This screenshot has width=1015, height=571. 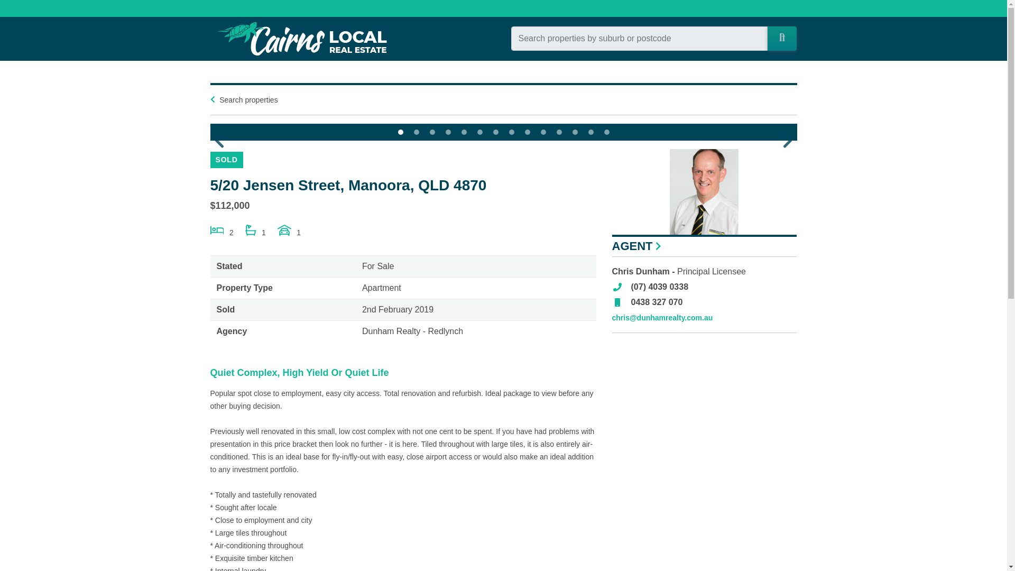 I want to click on Car Ports, so click(x=289, y=236).